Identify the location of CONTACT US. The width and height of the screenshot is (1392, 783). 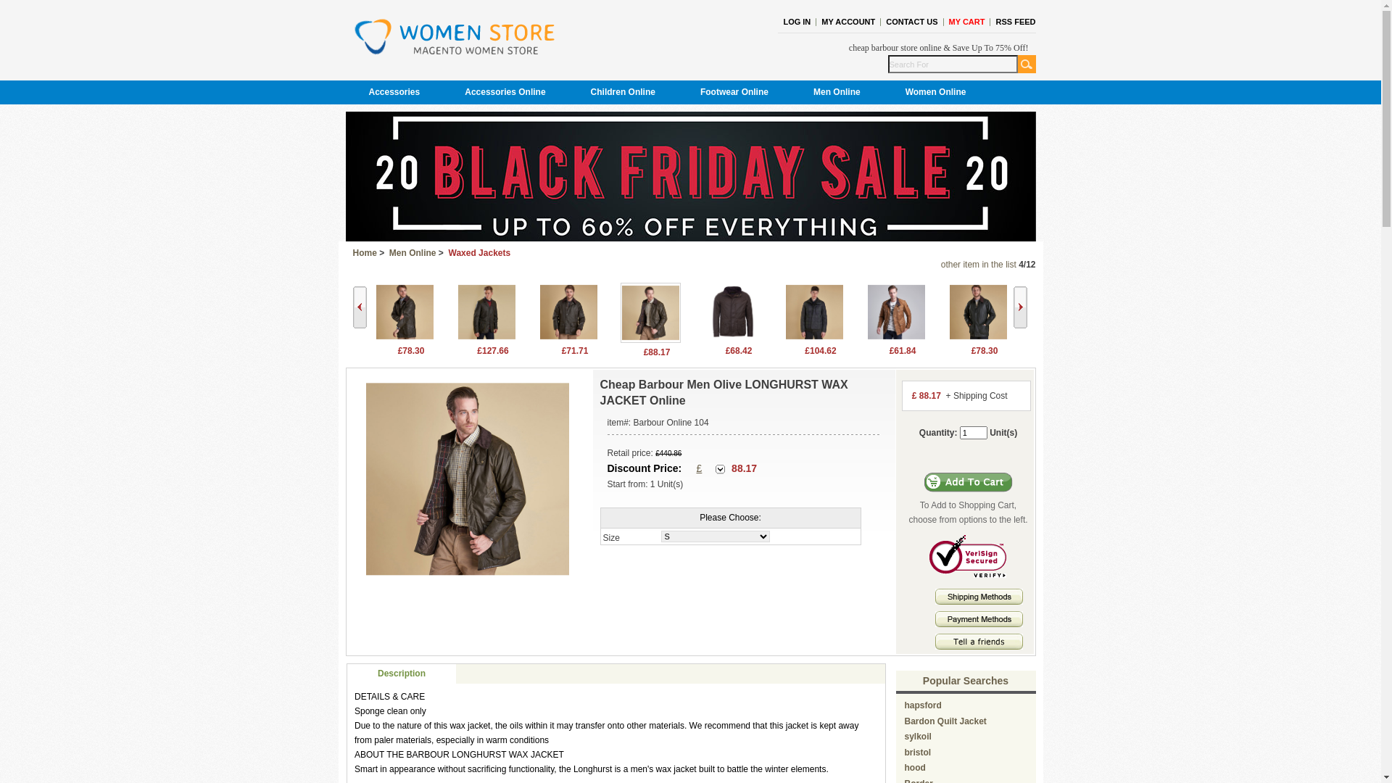
(912, 22).